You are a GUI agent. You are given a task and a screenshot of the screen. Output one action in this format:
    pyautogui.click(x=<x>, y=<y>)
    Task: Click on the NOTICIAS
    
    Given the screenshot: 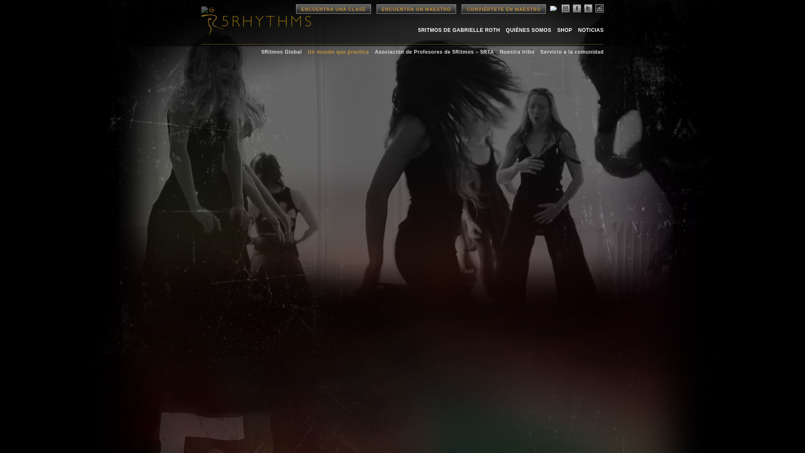 What is the action you would take?
    pyautogui.click(x=591, y=30)
    